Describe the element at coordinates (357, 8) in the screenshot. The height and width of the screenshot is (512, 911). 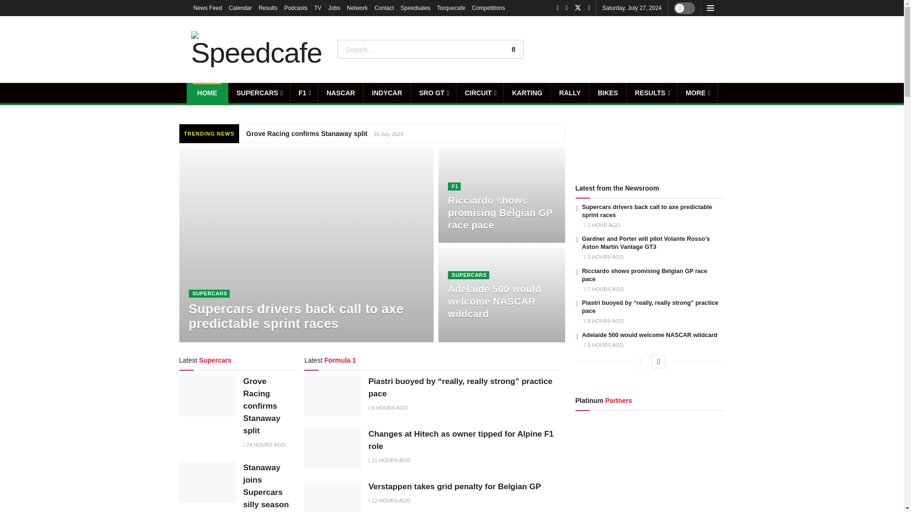
I see `Network` at that location.